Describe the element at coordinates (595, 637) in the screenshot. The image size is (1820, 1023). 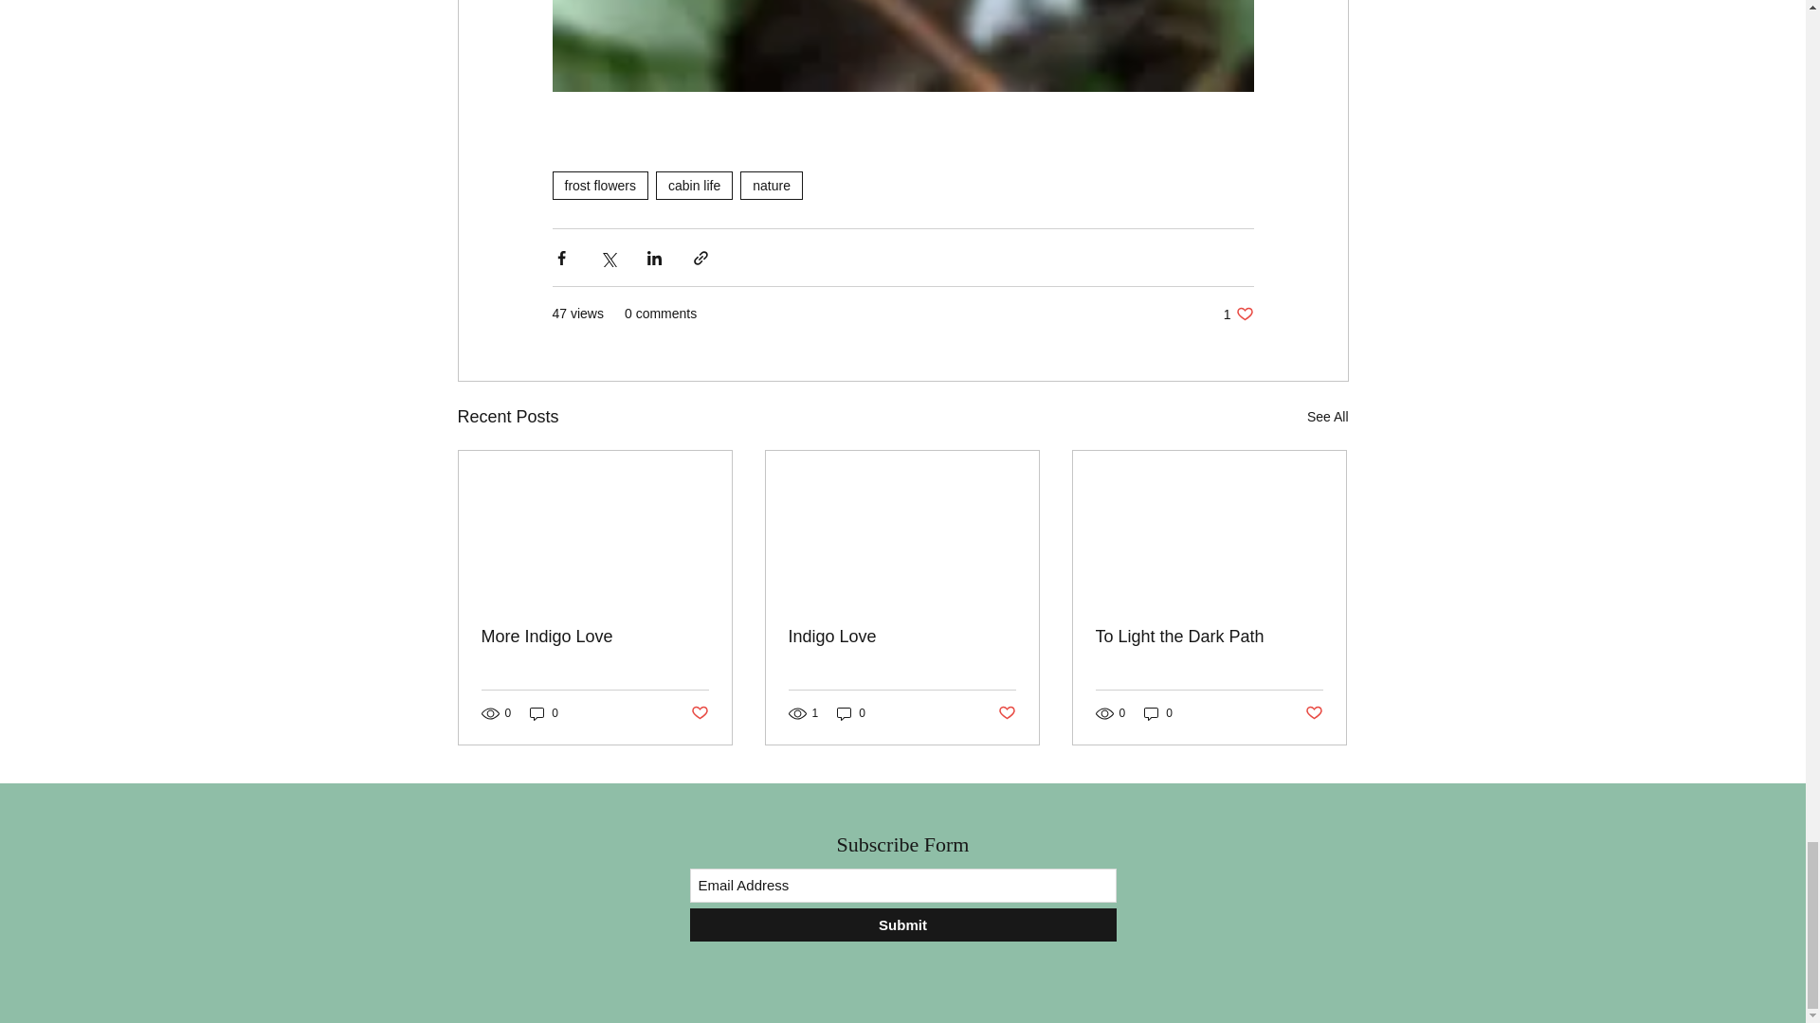
I see `More Indigo Love` at that location.